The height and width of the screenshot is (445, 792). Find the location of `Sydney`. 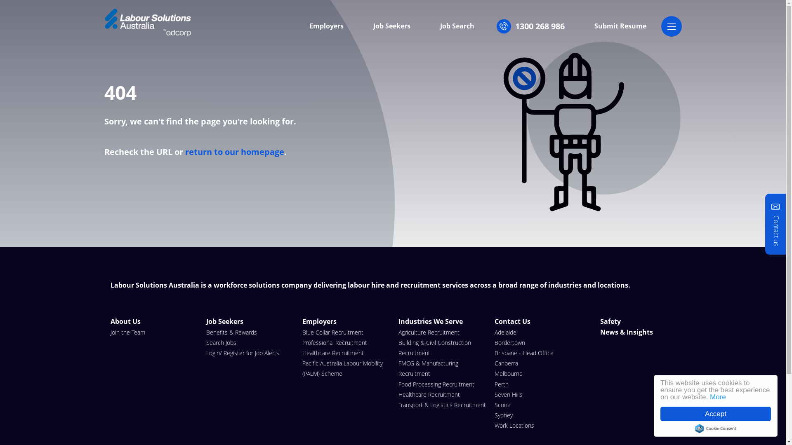

Sydney is located at coordinates (539, 415).